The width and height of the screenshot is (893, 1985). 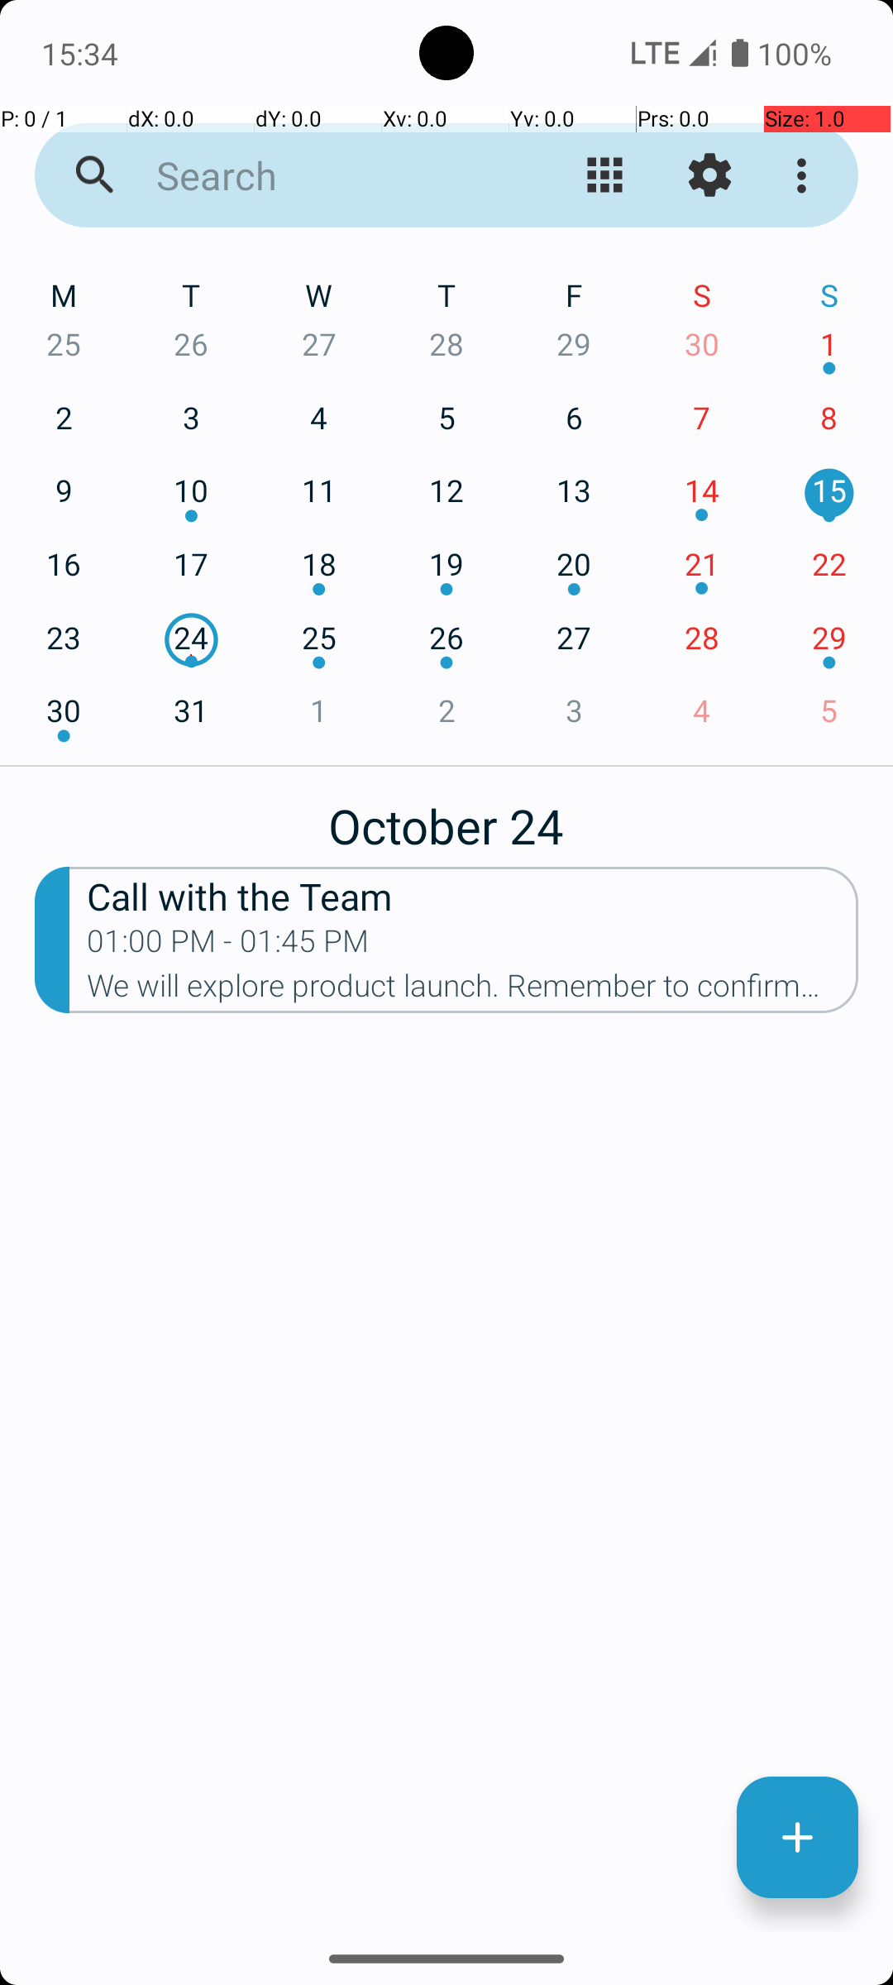 I want to click on 01:00 PM - 01:45 PM, so click(x=228, y=946).